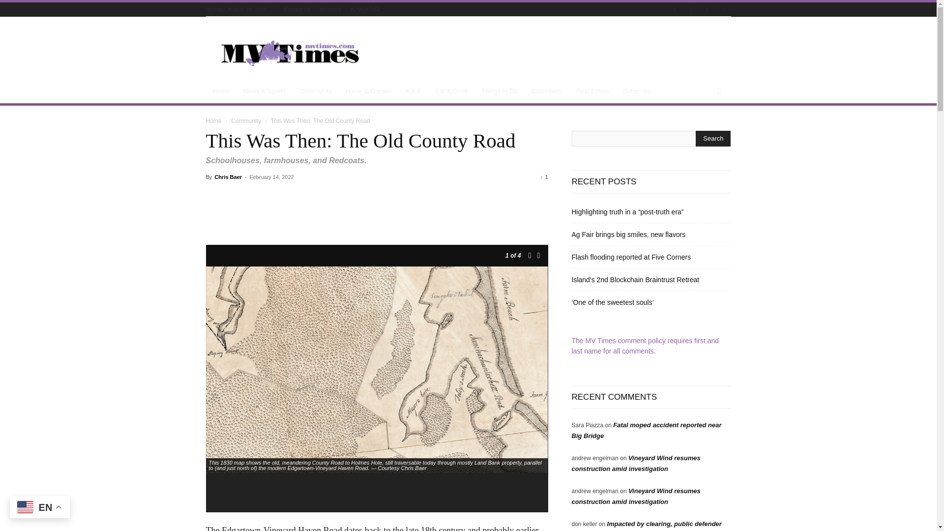  Describe the element at coordinates (547, 91) in the screenshot. I see `Classifieds` at that location.